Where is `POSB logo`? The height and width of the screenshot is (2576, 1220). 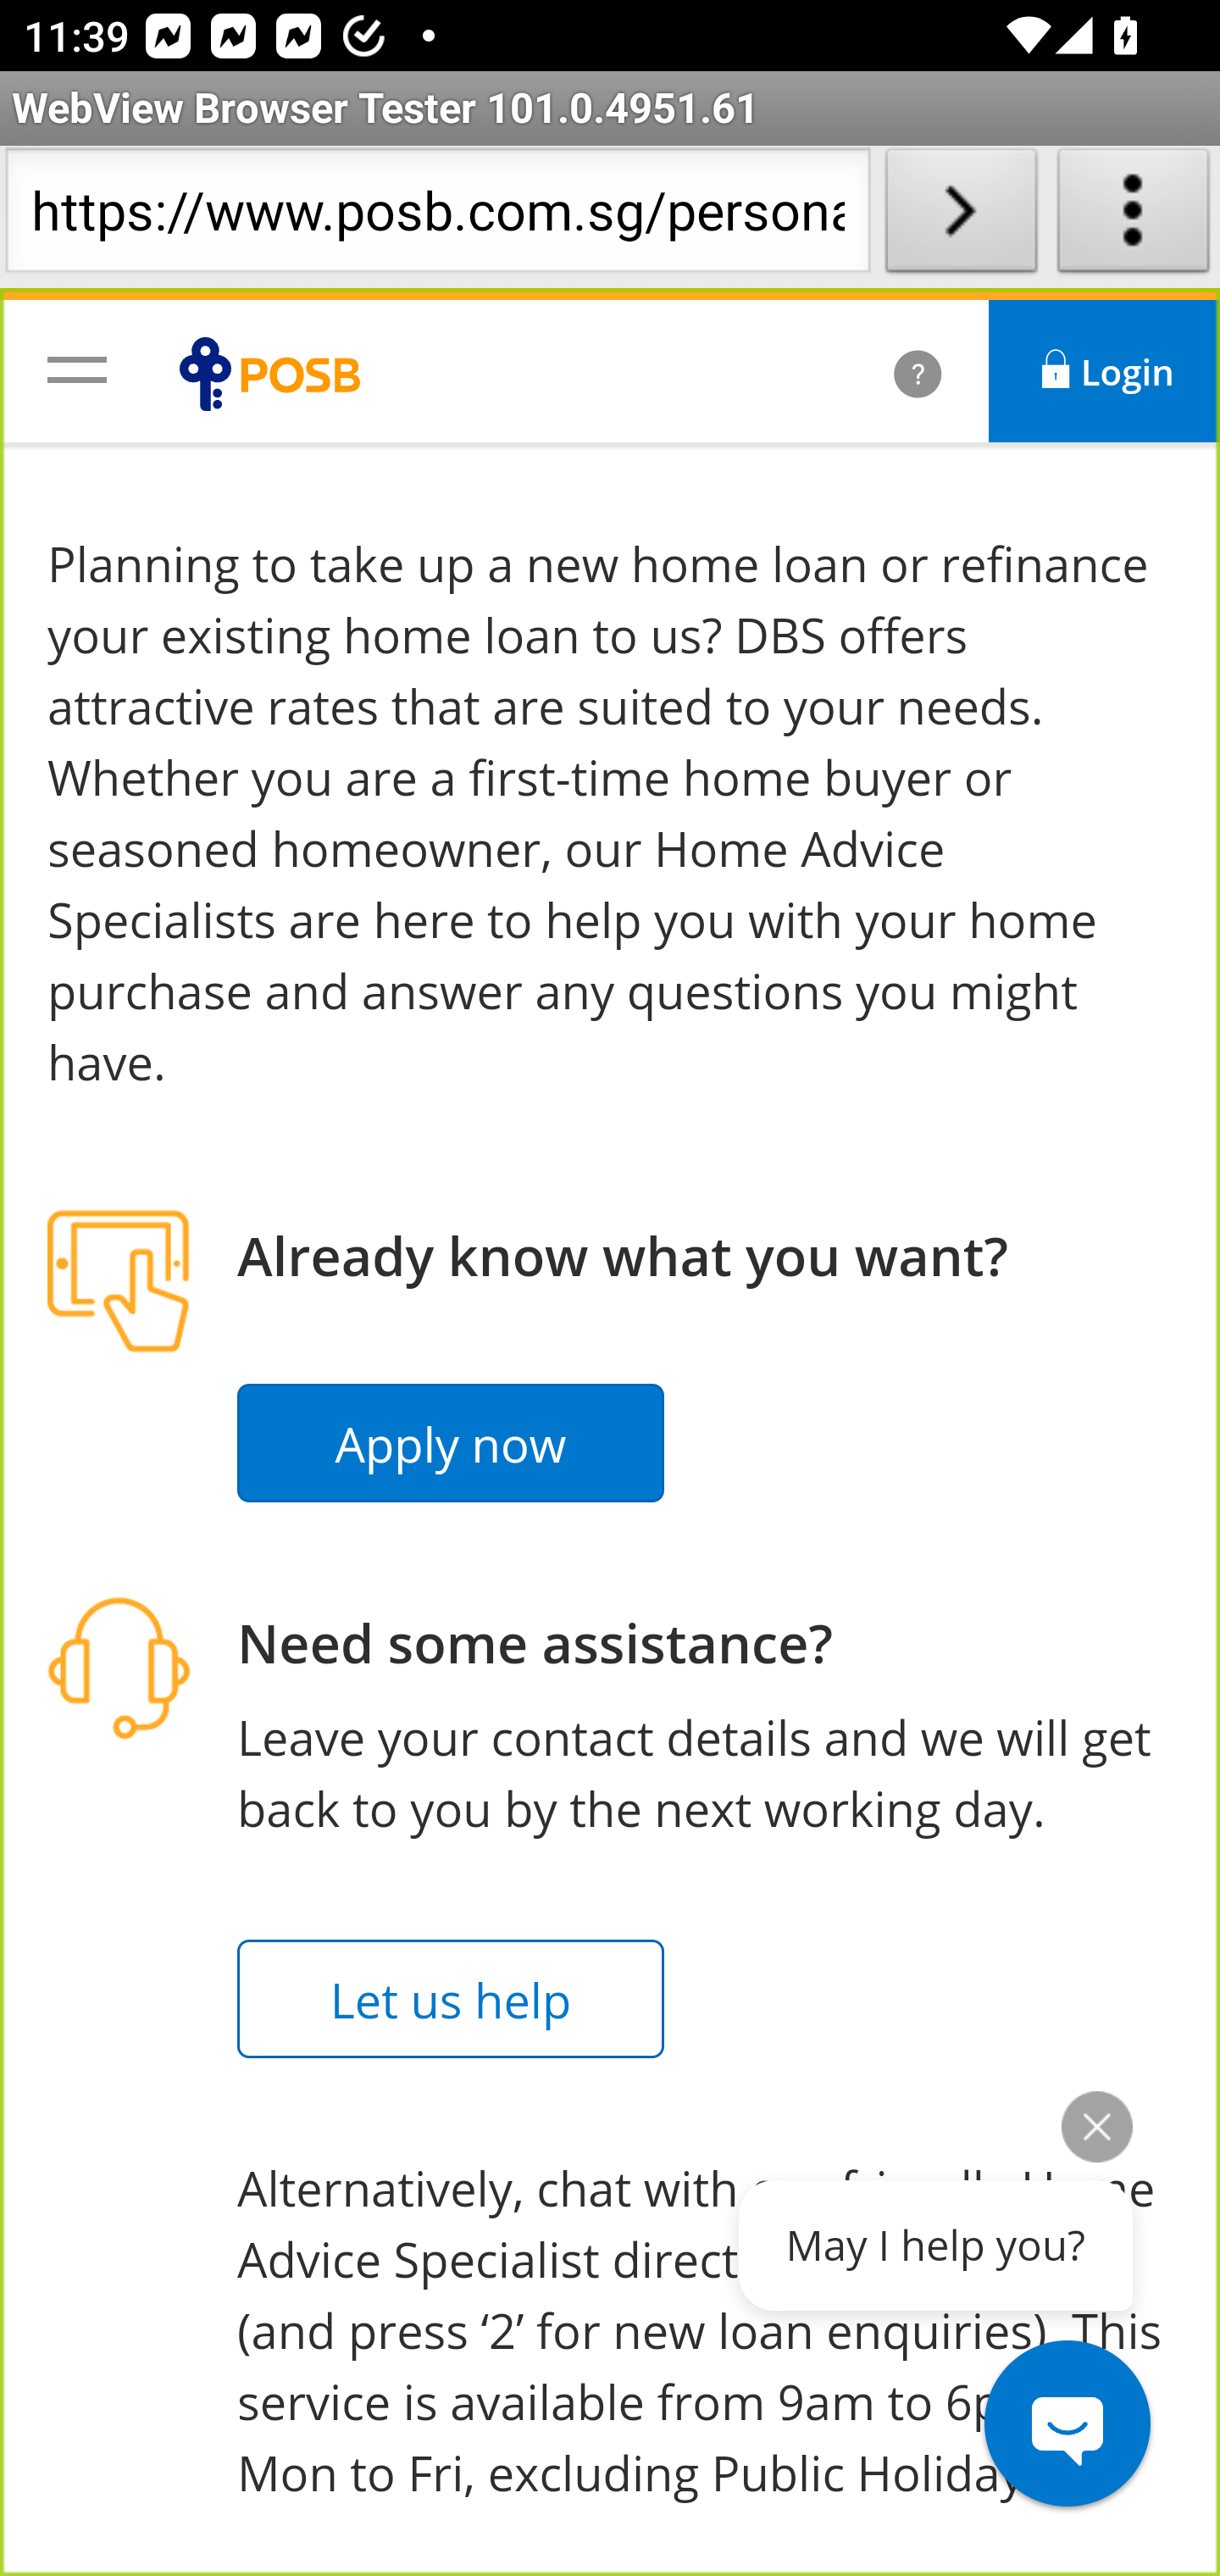 POSB logo is located at coordinates (278, 373).